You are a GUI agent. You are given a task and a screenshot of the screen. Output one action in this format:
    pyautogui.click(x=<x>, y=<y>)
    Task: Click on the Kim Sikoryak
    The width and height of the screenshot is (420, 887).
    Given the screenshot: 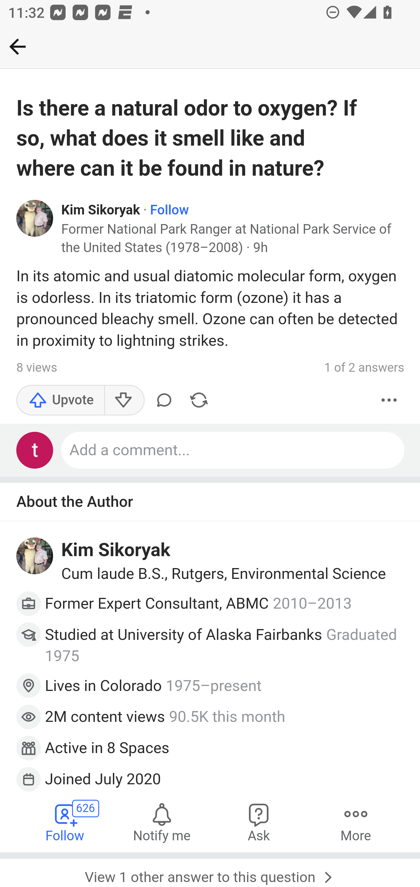 What is the action you would take?
    pyautogui.click(x=101, y=210)
    